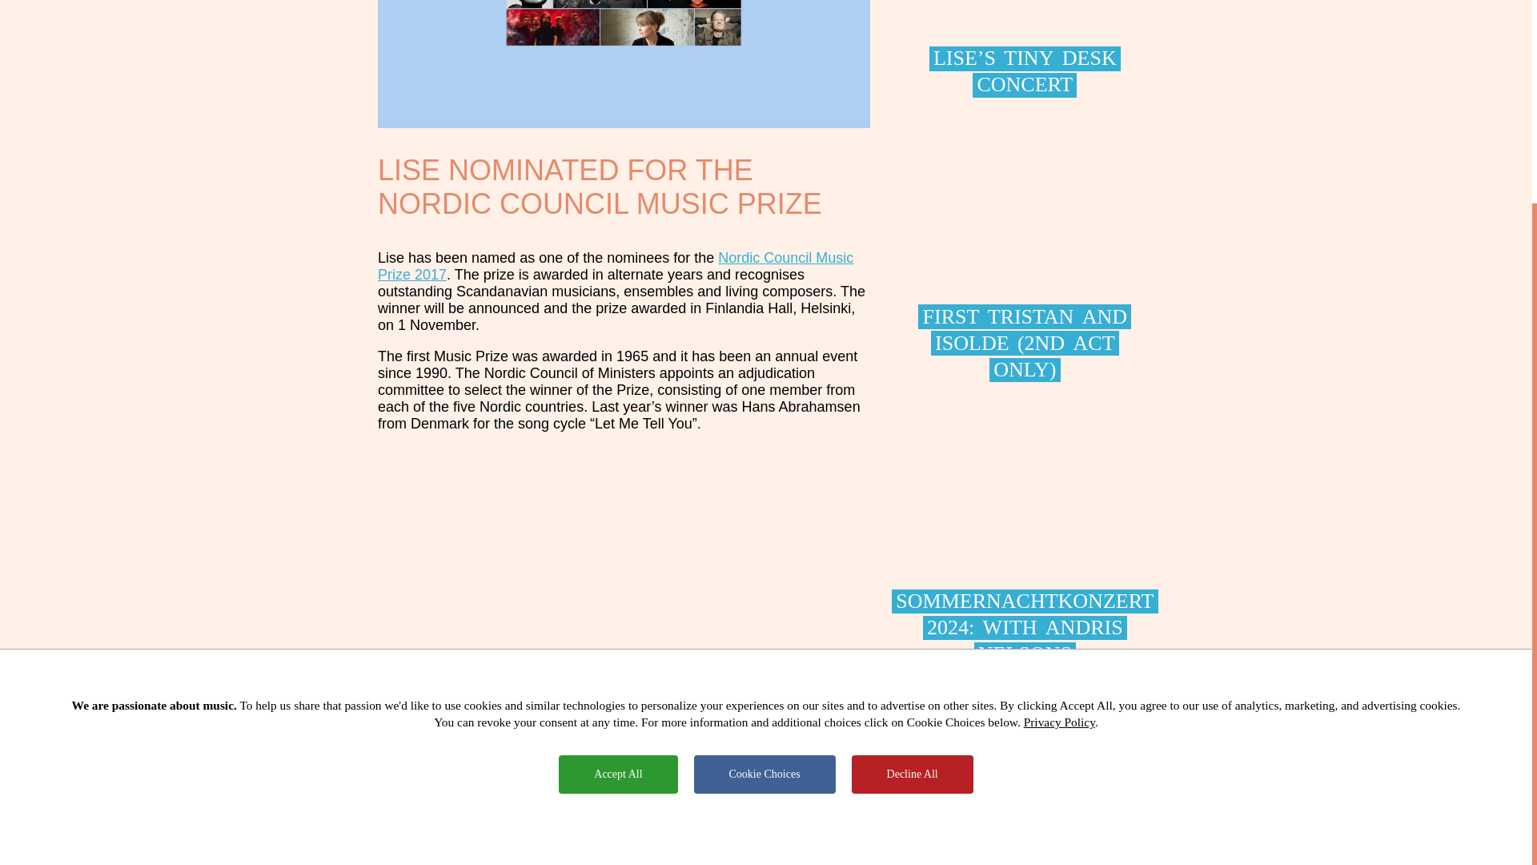 This screenshot has height=865, width=1537. What do you see at coordinates (1025, 553) in the screenshot?
I see `SOMMERNACHTKONZERT2024:WITHANDRISNELSONS` at bounding box center [1025, 553].